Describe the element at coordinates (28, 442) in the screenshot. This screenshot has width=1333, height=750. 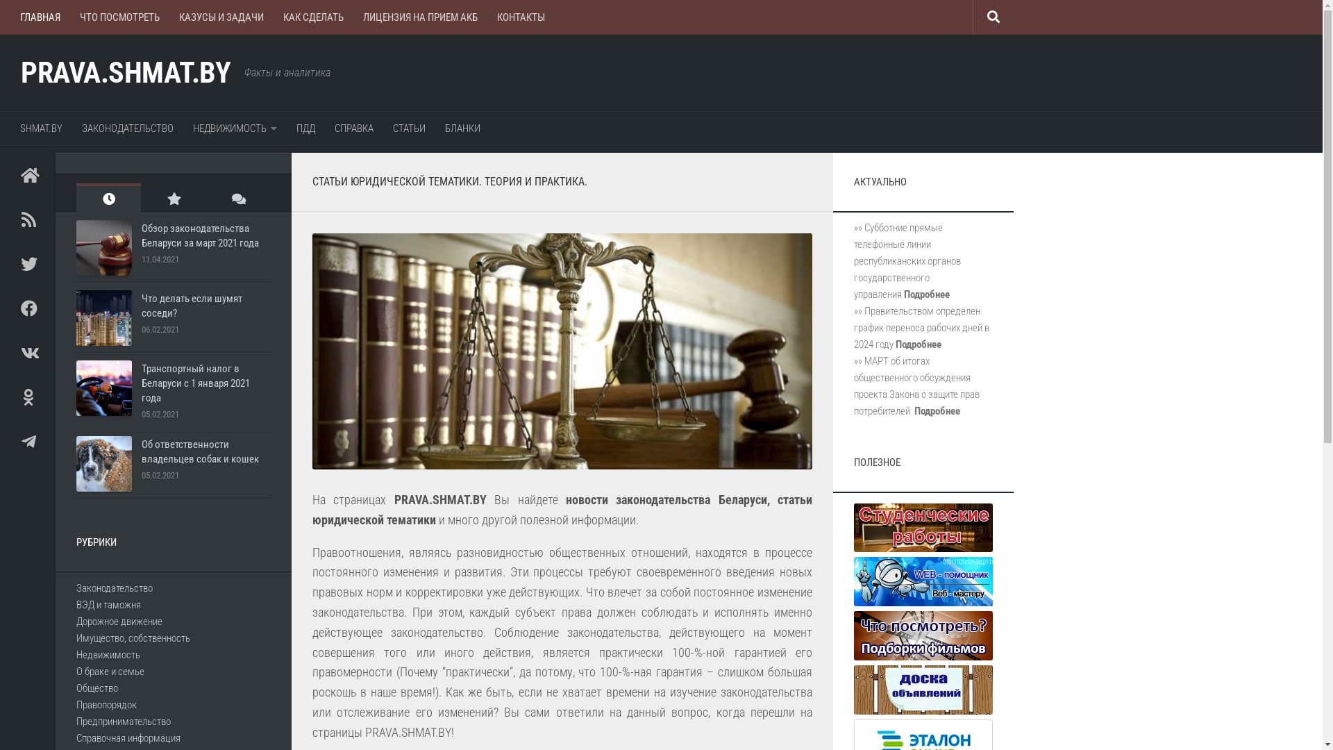
I see `Telegram` at that location.